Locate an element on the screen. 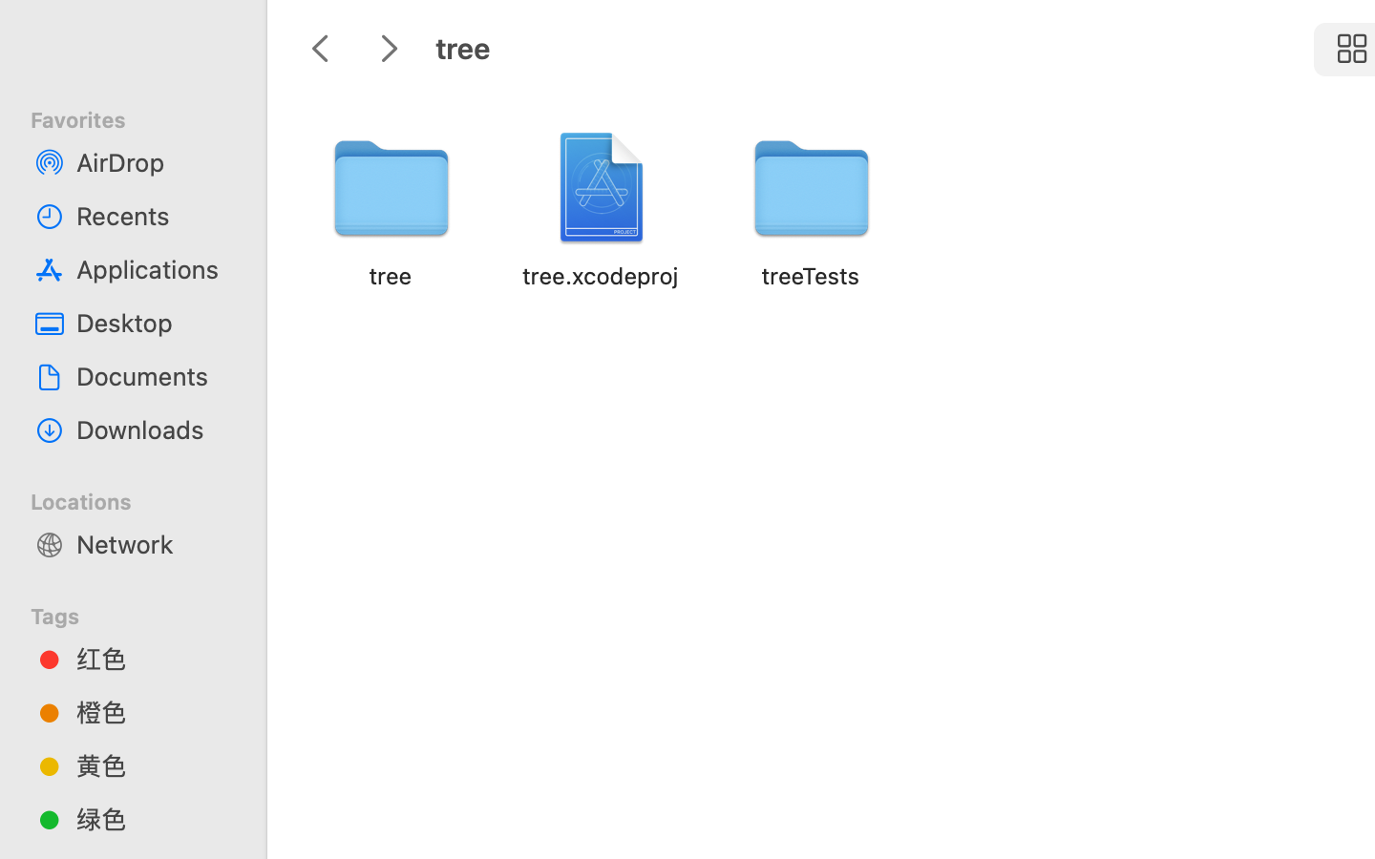 This screenshot has height=859, width=1375. 橙色 is located at coordinates (154, 712).